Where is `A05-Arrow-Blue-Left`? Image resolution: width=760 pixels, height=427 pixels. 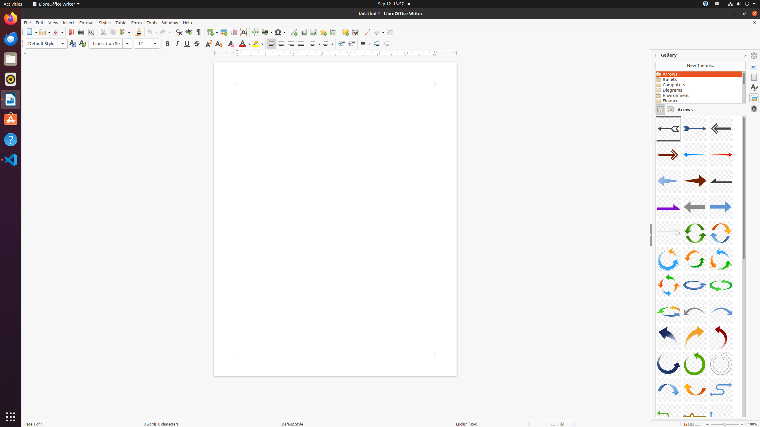 A05-Arrow-Blue-Left is located at coordinates (695, 155).